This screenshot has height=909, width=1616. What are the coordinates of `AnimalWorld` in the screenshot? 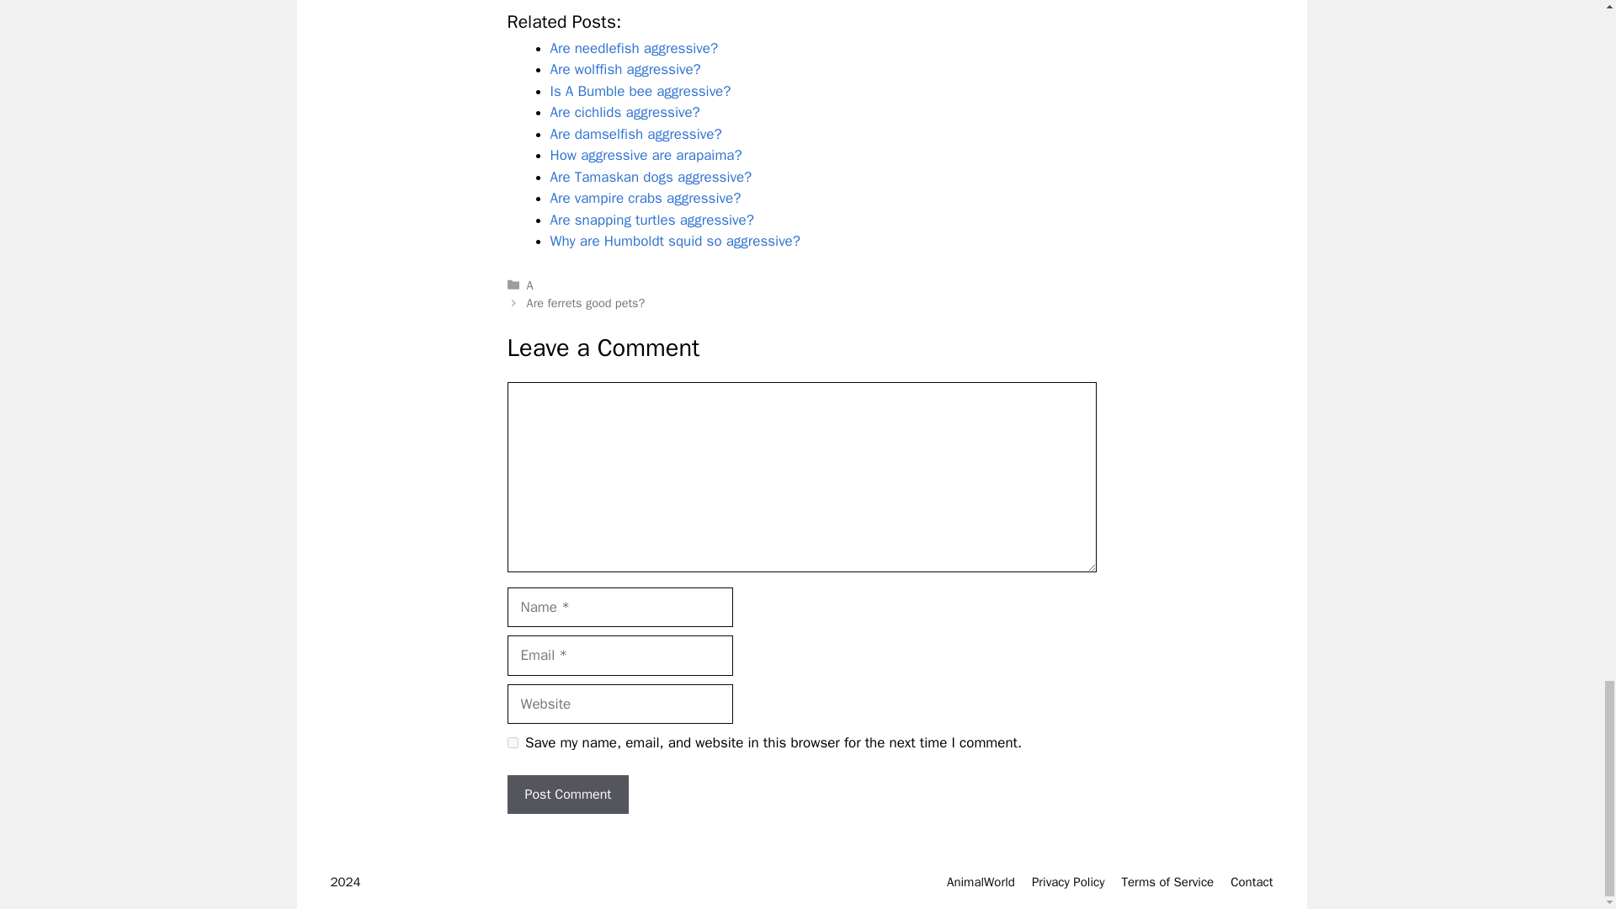 It's located at (981, 882).